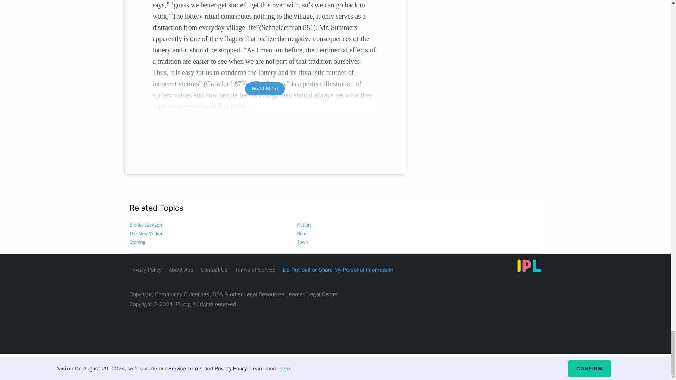  Describe the element at coordinates (302, 234) in the screenshot. I see `Rajm` at that location.